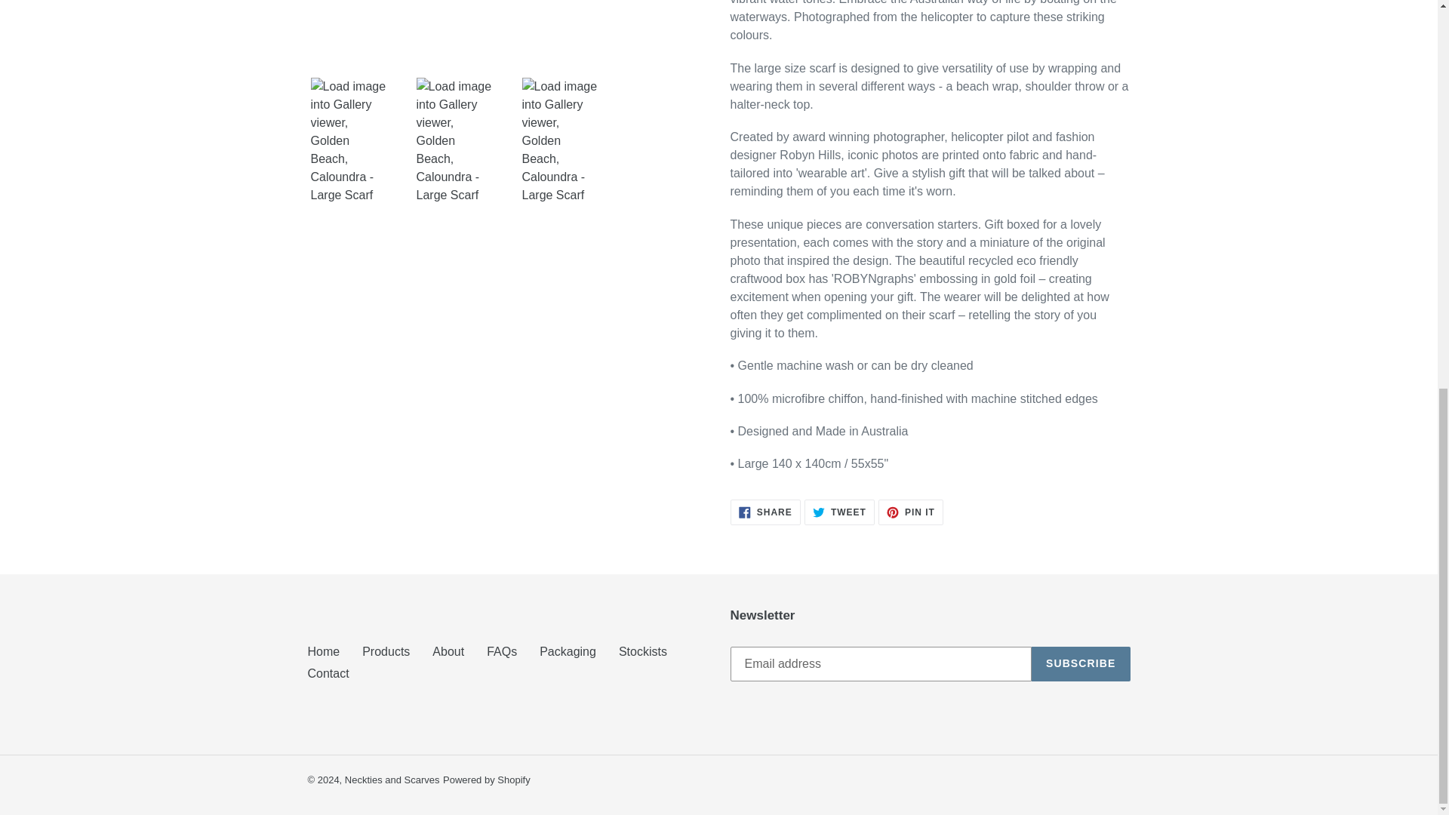 The width and height of the screenshot is (1449, 815). Describe the element at coordinates (502, 651) in the screenshot. I see `FAQs` at that location.